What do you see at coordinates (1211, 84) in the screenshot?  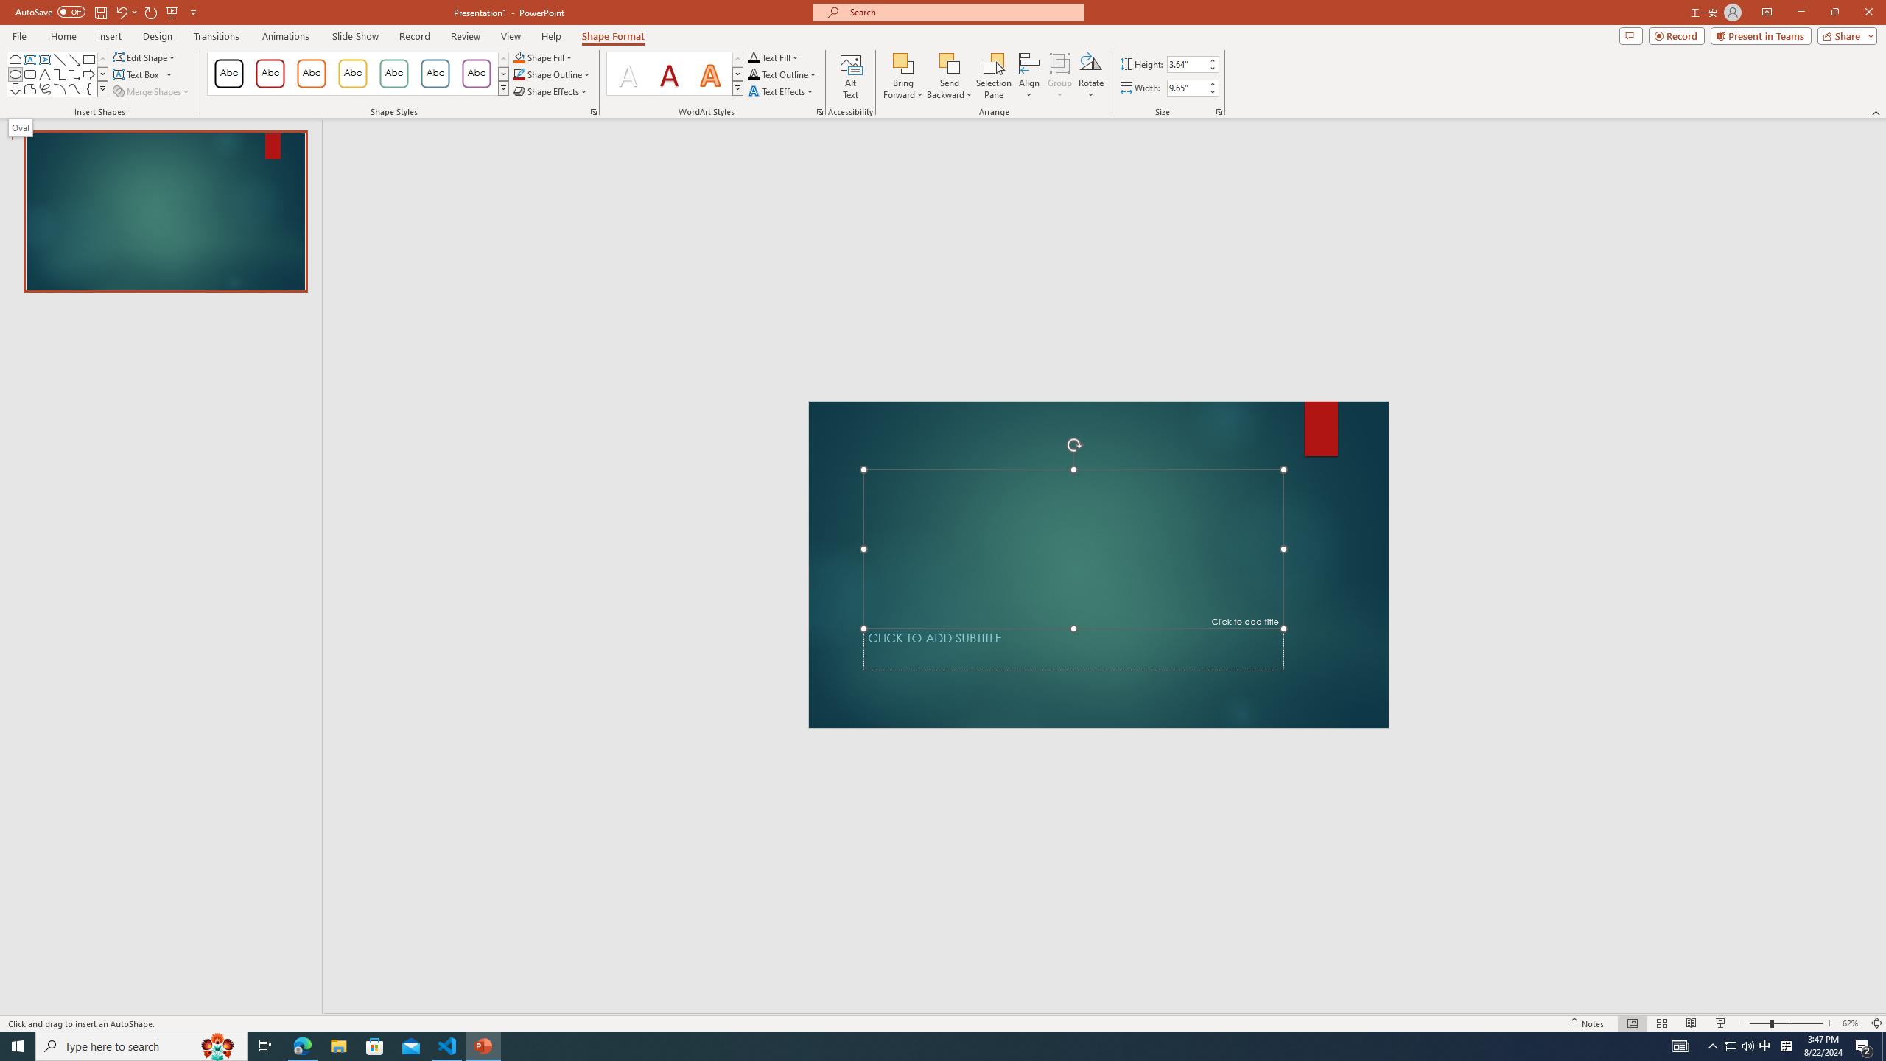 I see `More` at bounding box center [1211, 84].